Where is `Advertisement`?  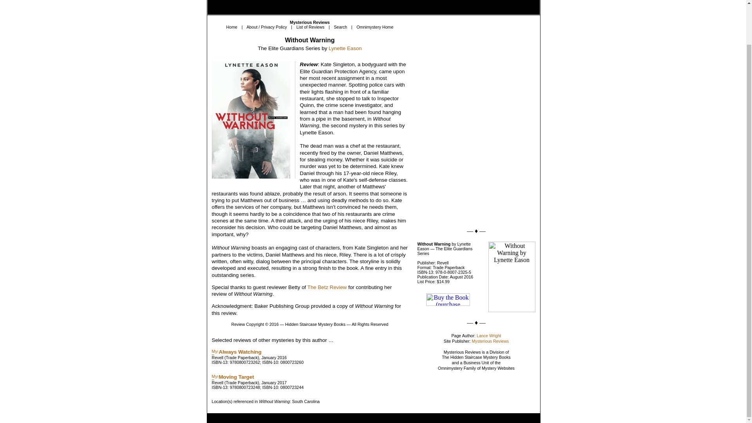
Advertisement is located at coordinates (472, 172).